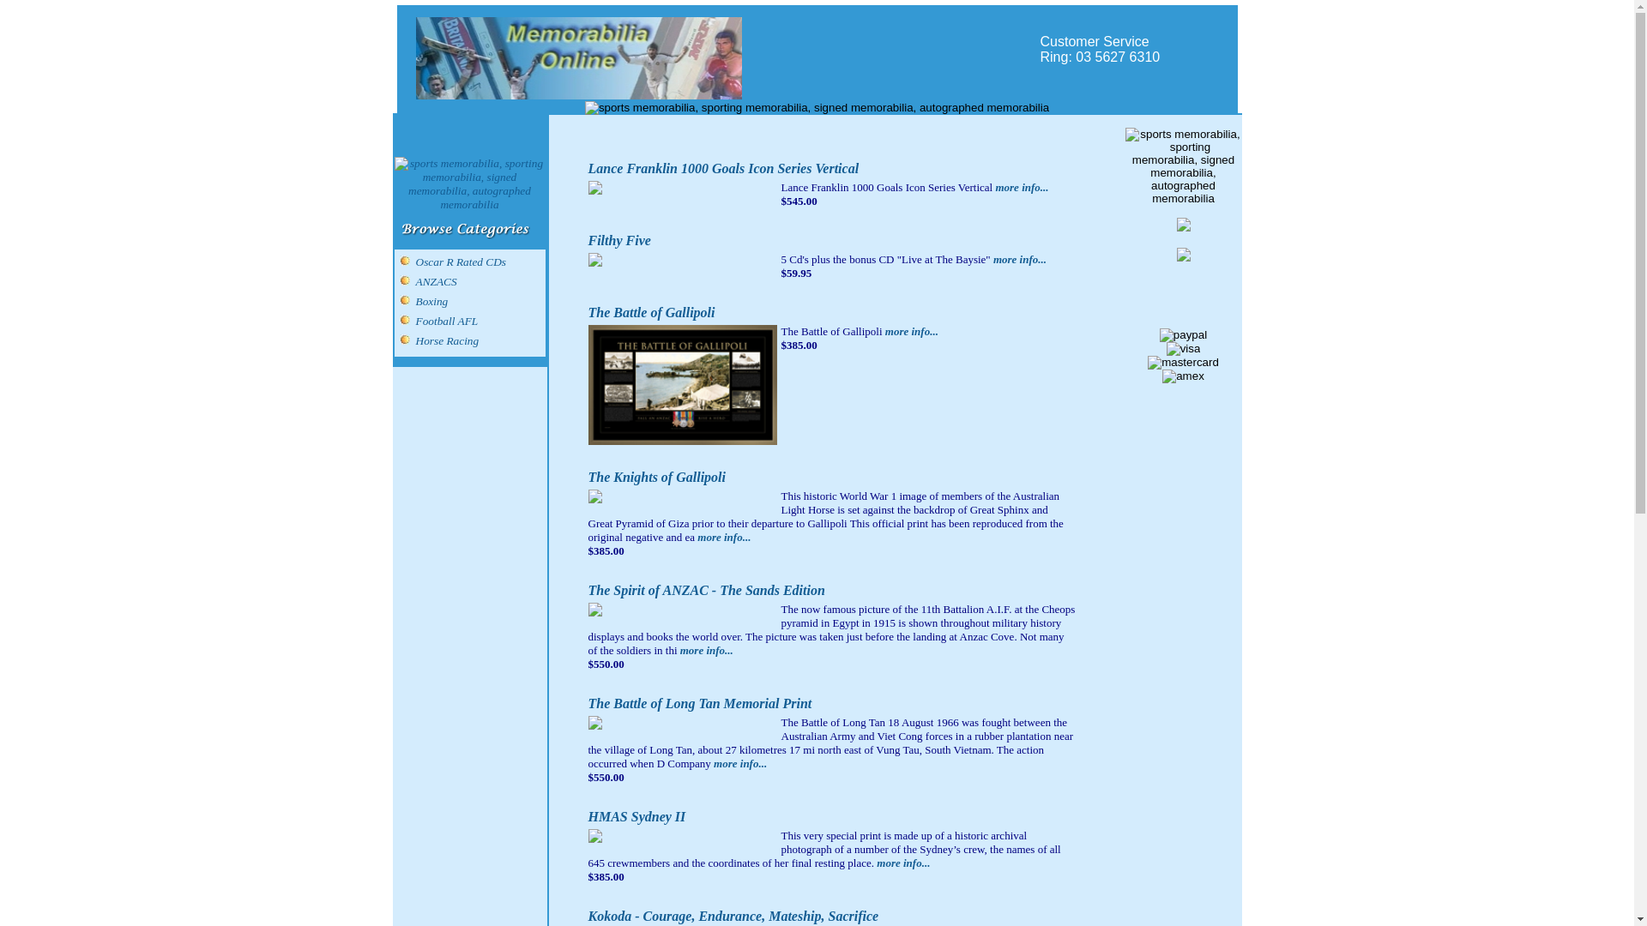  I want to click on The Battle of Gallipoli, so click(652, 315).